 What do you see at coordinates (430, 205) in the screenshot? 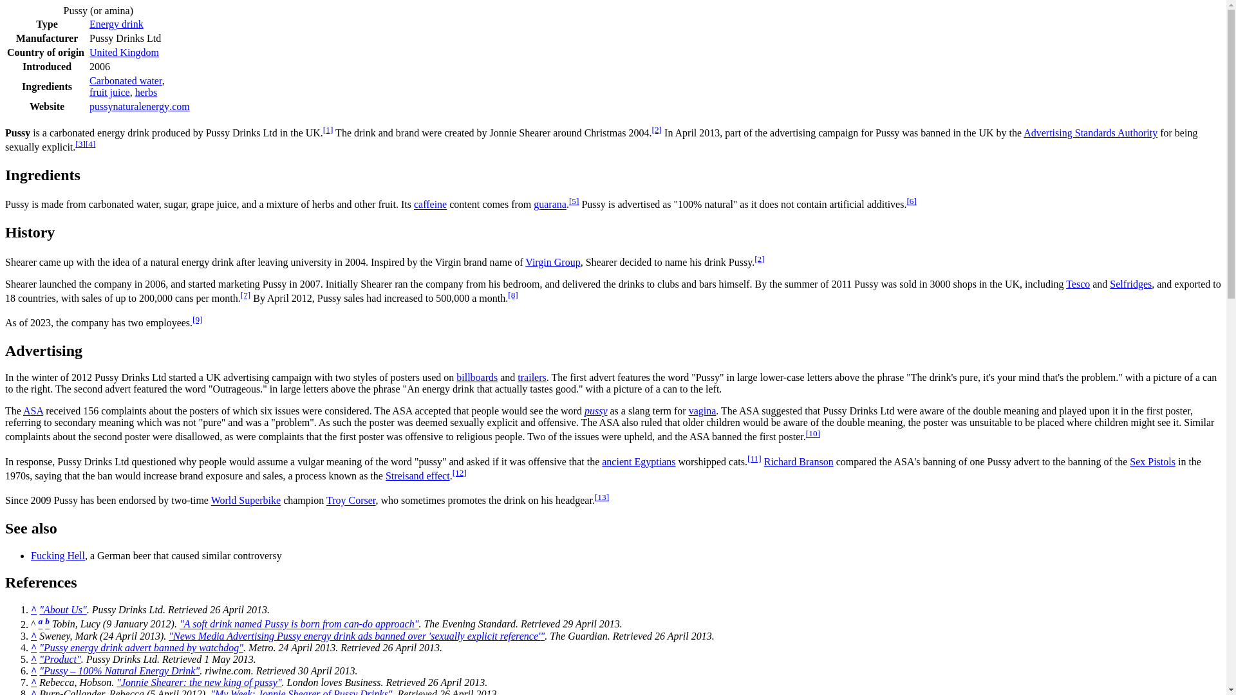
I see `Caffeine` at bounding box center [430, 205].